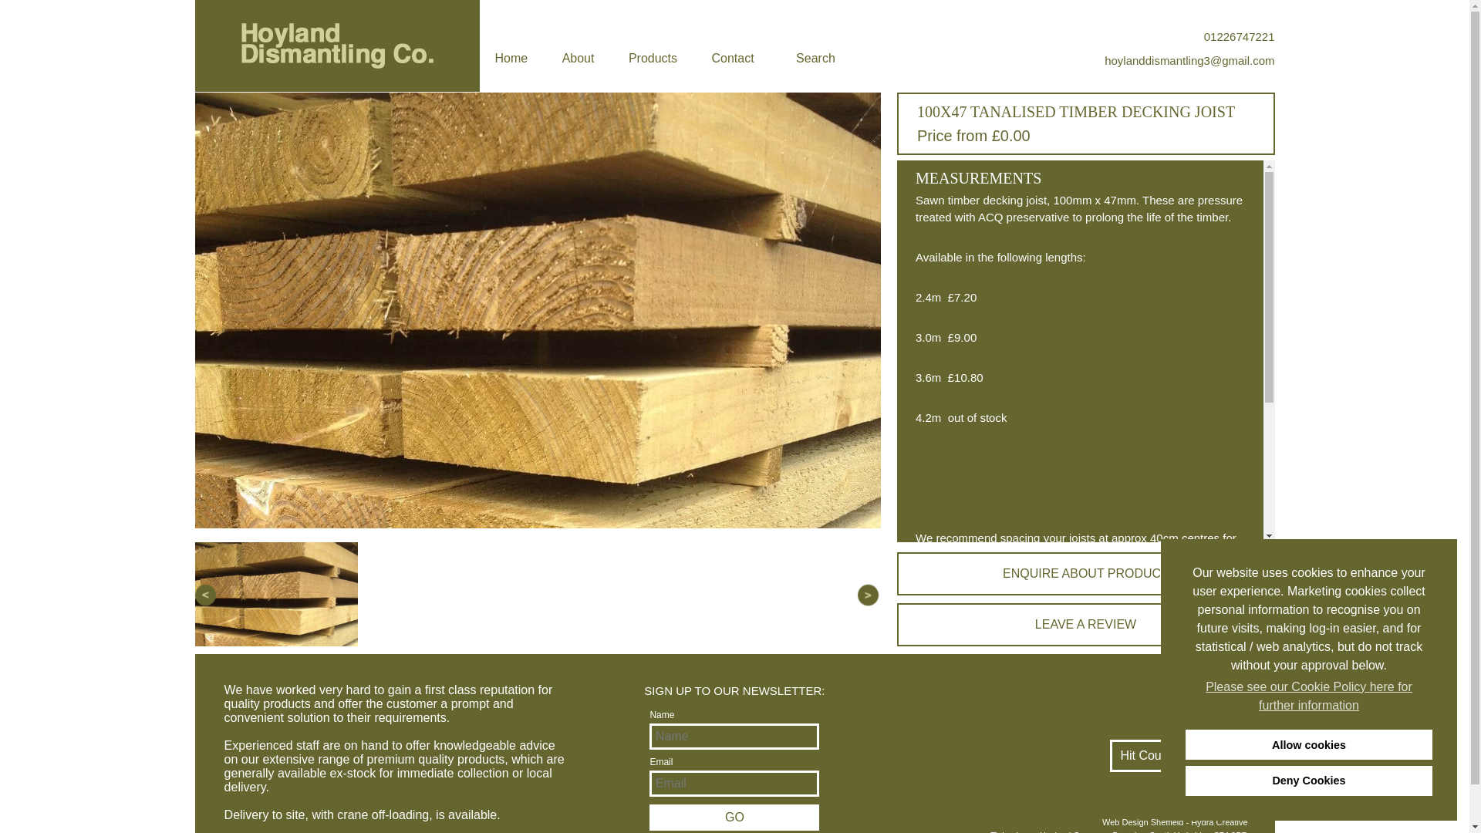 Image resolution: width=1481 pixels, height=833 pixels. What do you see at coordinates (1085, 625) in the screenshot?
I see `LEAVE A REVIEW` at bounding box center [1085, 625].